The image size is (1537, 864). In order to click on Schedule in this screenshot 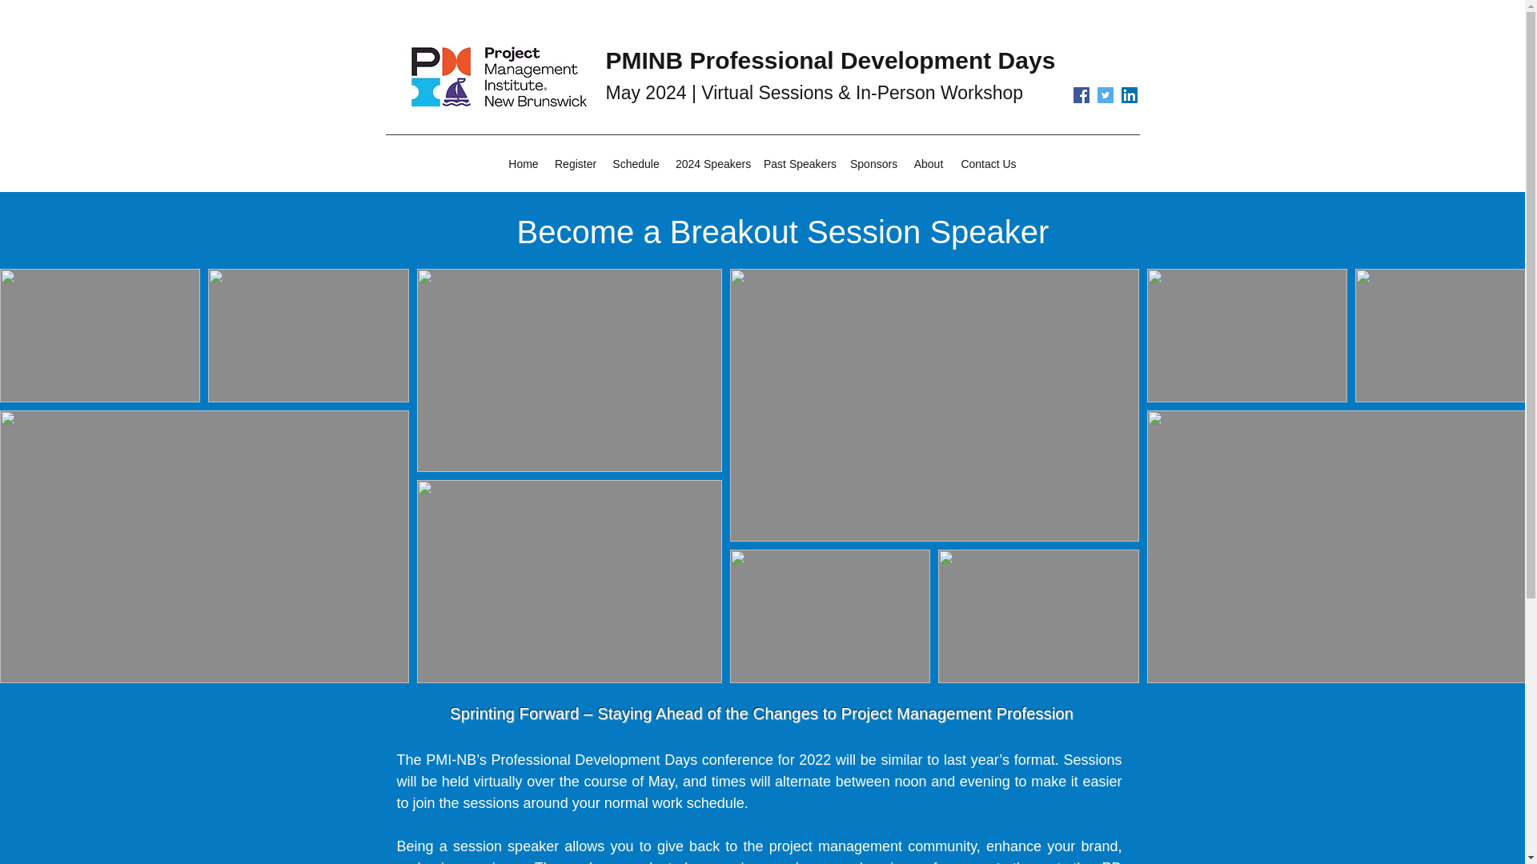, I will do `click(636, 164)`.